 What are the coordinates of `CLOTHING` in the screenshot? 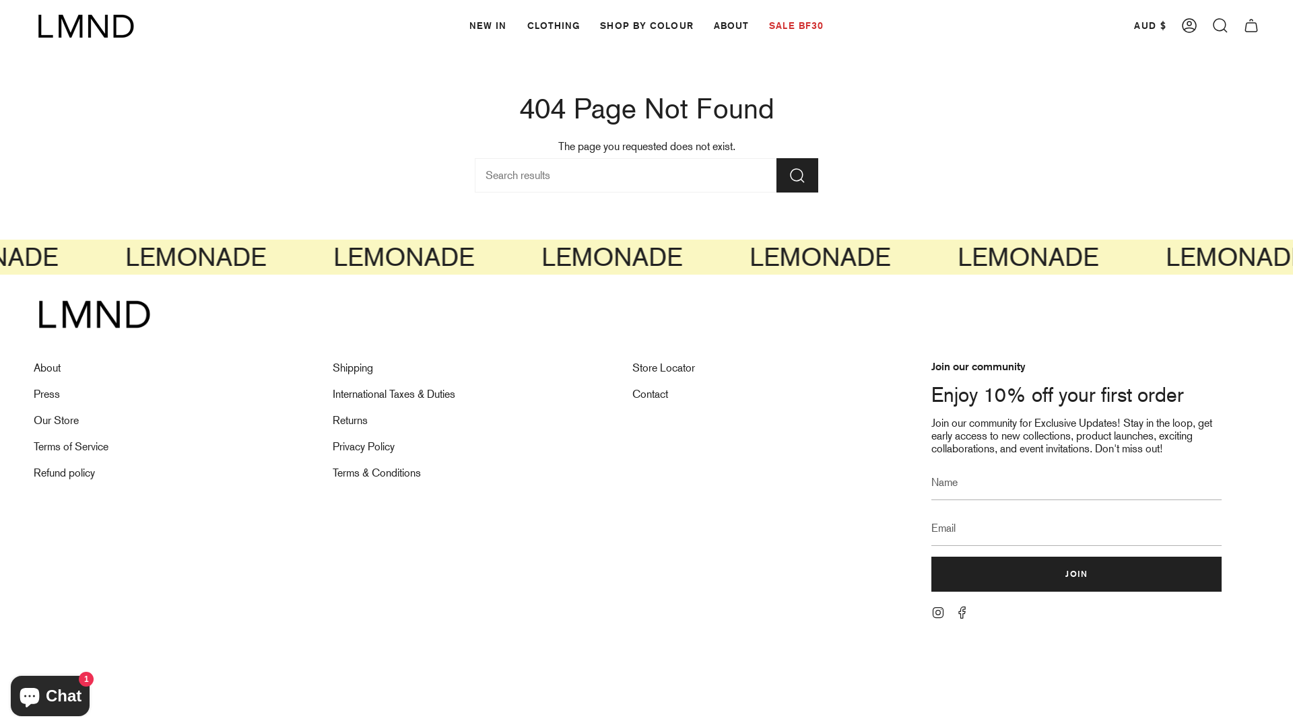 It's located at (554, 26).